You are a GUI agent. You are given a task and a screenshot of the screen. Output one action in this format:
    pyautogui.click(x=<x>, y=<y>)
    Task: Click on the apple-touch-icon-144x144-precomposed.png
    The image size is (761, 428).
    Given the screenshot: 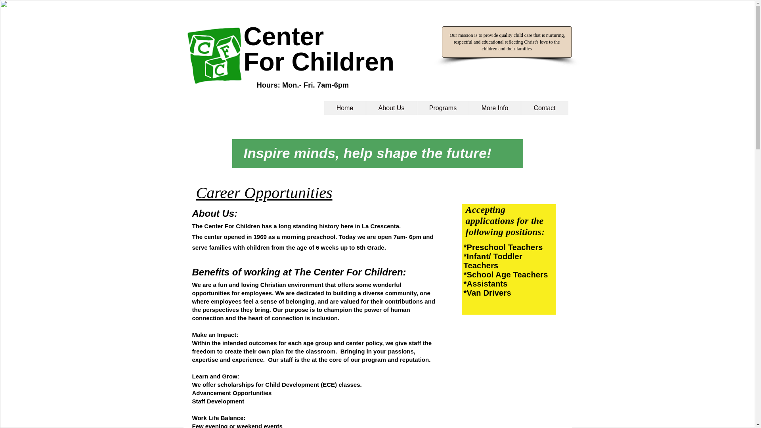 What is the action you would take?
    pyautogui.click(x=214, y=55)
    